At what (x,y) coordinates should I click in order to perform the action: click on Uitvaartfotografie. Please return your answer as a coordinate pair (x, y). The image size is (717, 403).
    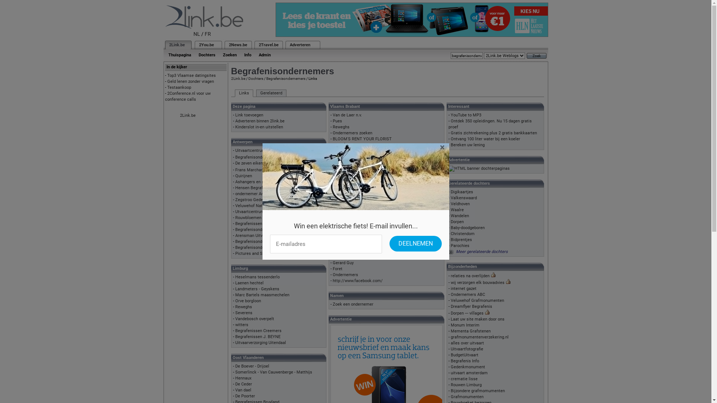
    Looking at the image, I should click on (467, 349).